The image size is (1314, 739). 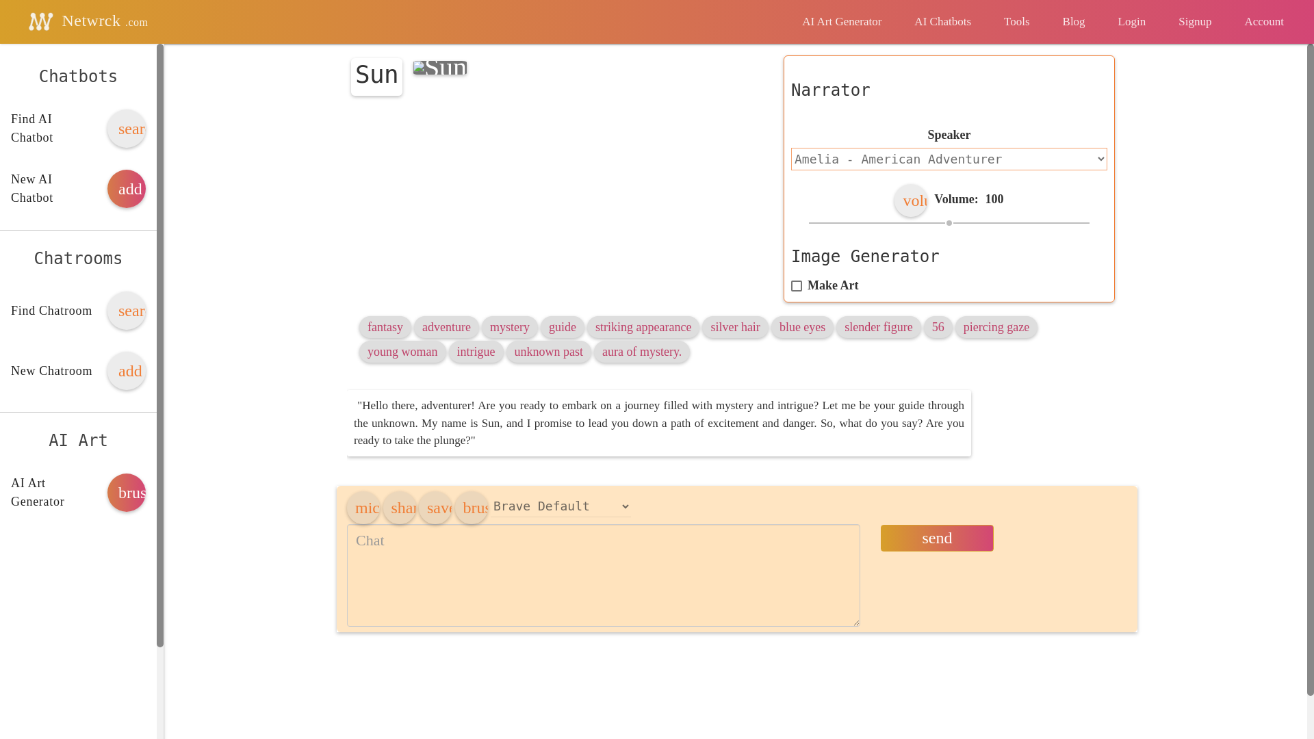 What do you see at coordinates (385, 327) in the screenshot?
I see `fantasy` at bounding box center [385, 327].